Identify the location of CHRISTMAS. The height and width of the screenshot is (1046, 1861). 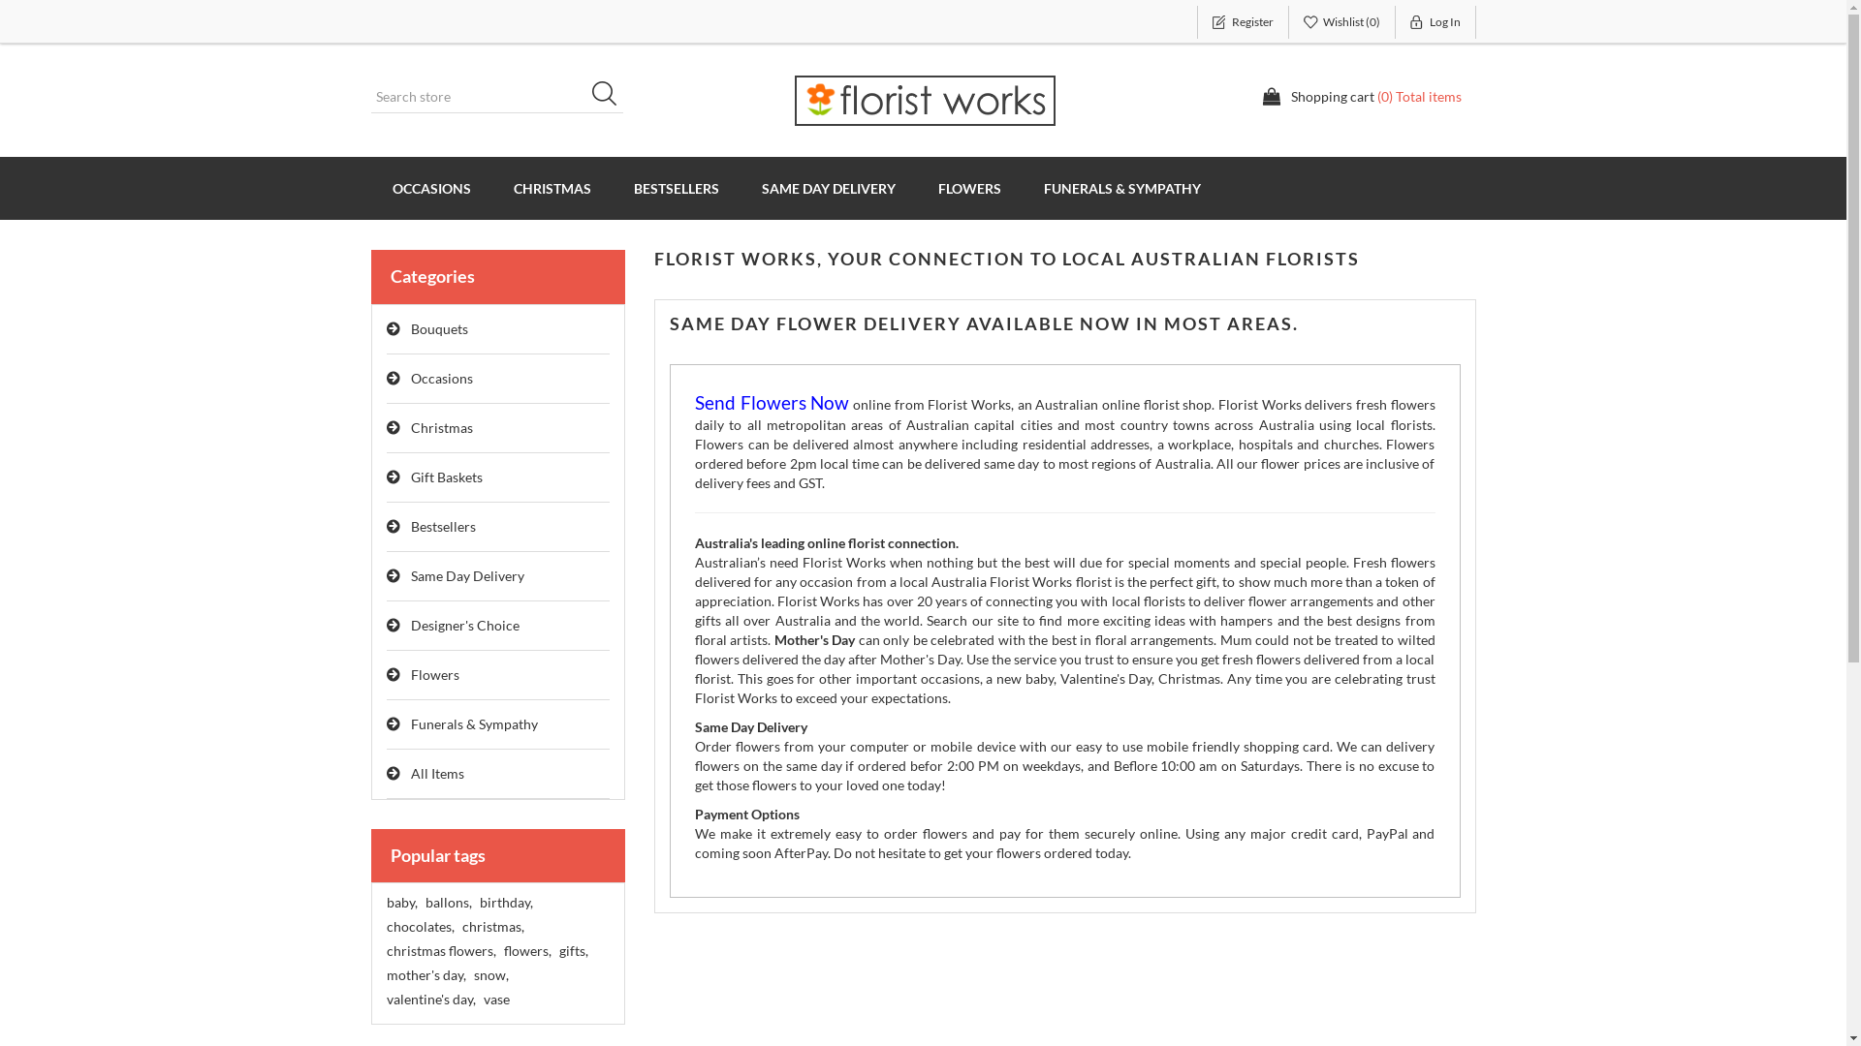
(552, 188).